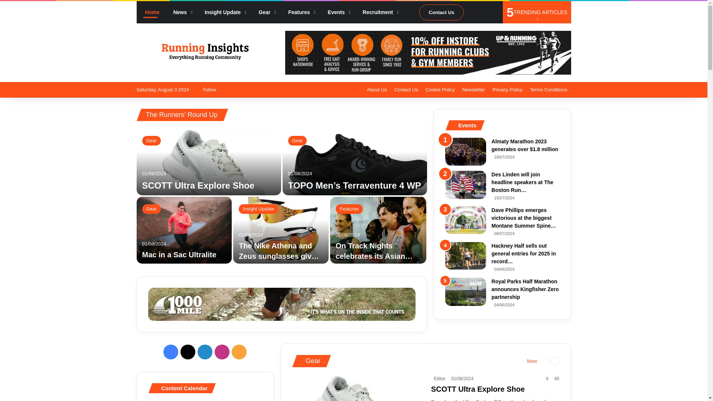 The image size is (713, 401). Describe the element at coordinates (471, 12) in the screenshot. I see `Random Article` at that location.